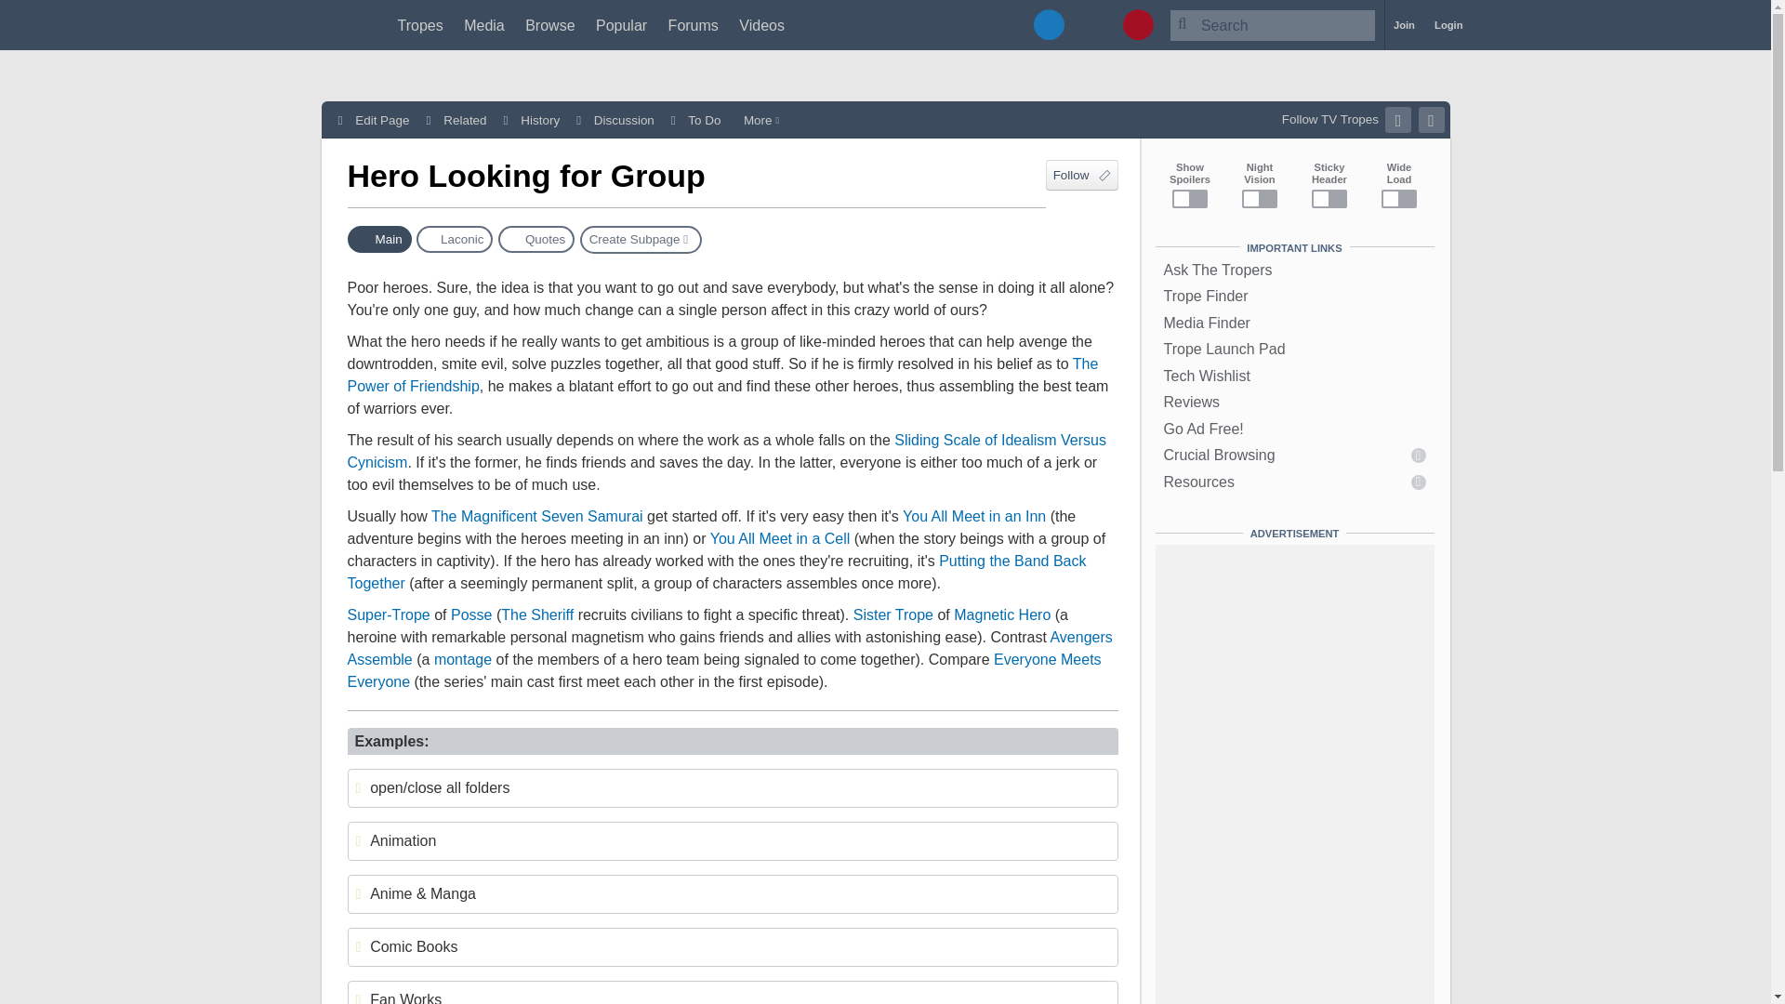  Describe the element at coordinates (379, 240) in the screenshot. I see `The Main page` at that location.